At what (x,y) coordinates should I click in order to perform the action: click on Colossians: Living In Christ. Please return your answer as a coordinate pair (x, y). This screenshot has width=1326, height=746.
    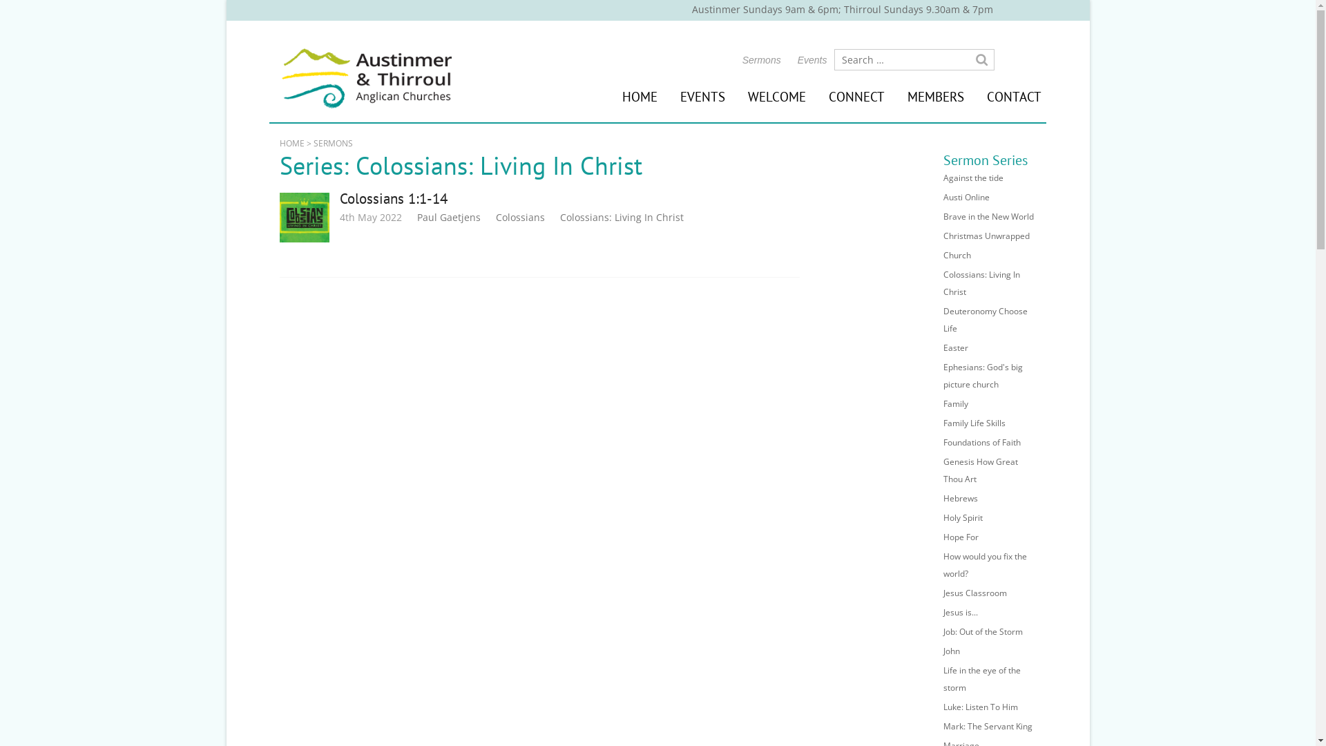
    Looking at the image, I should click on (622, 217).